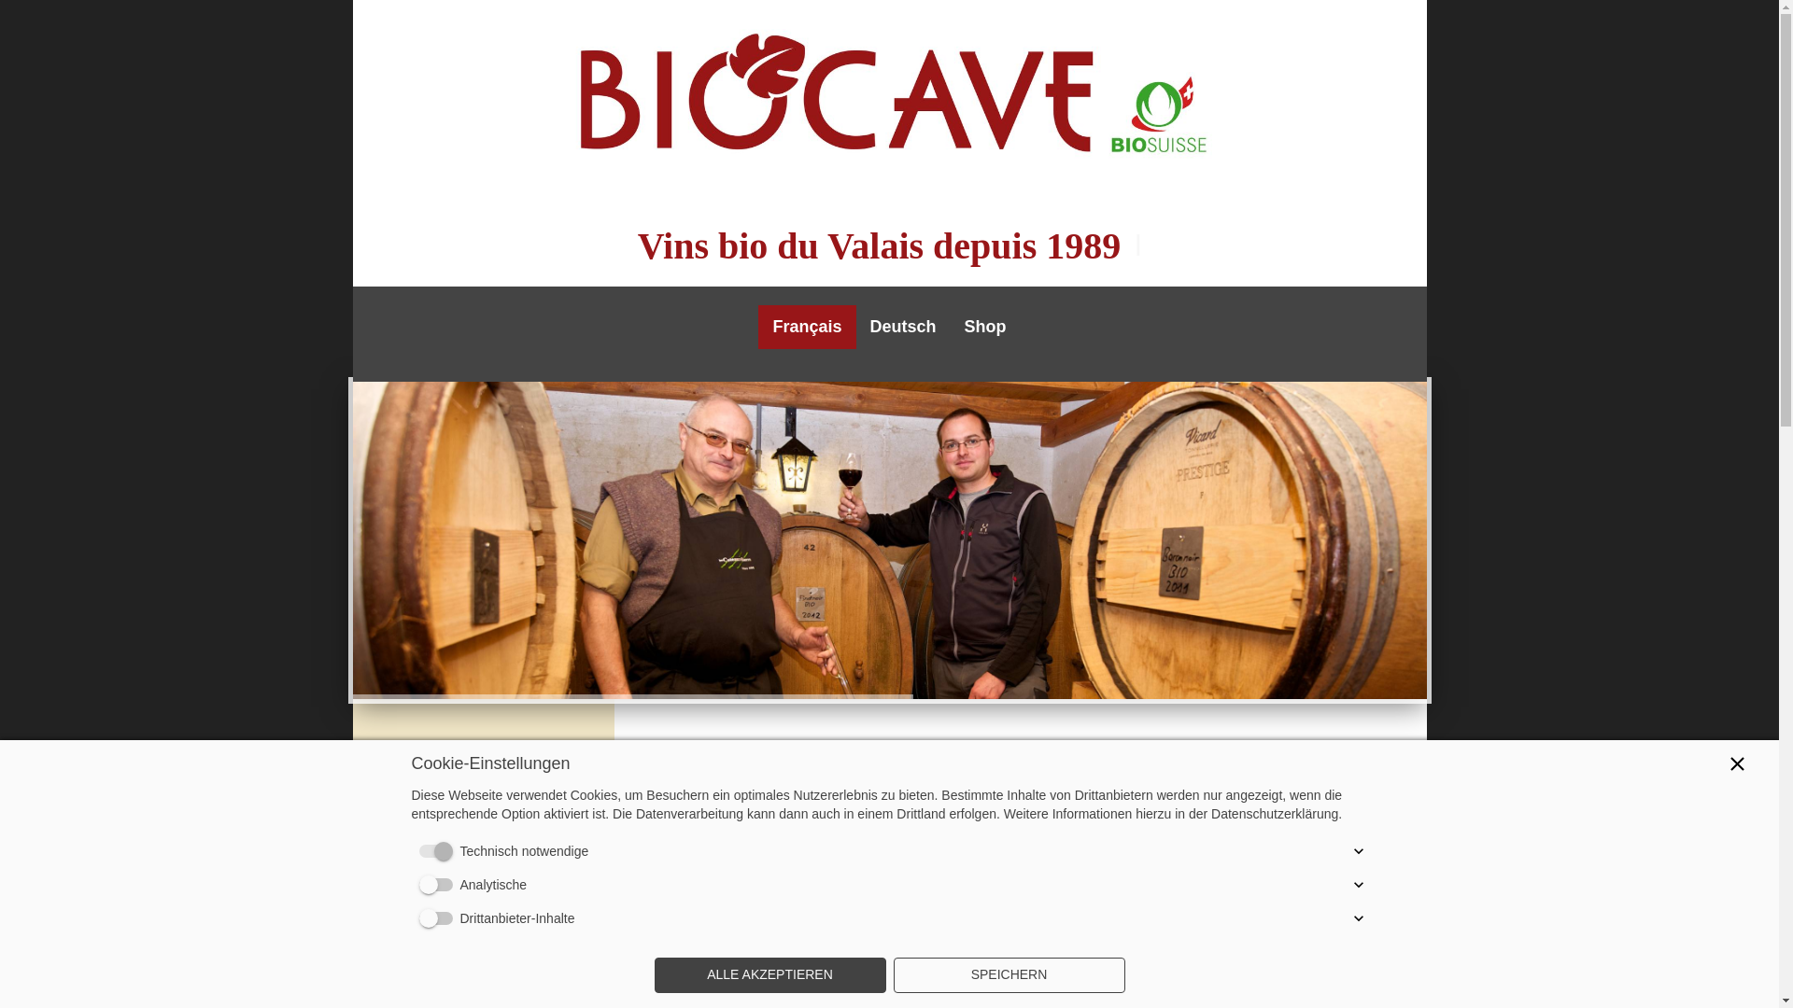 The width and height of the screenshot is (1793, 1008). Describe the element at coordinates (483, 861) in the screenshot. I see `Parrainage` at that location.